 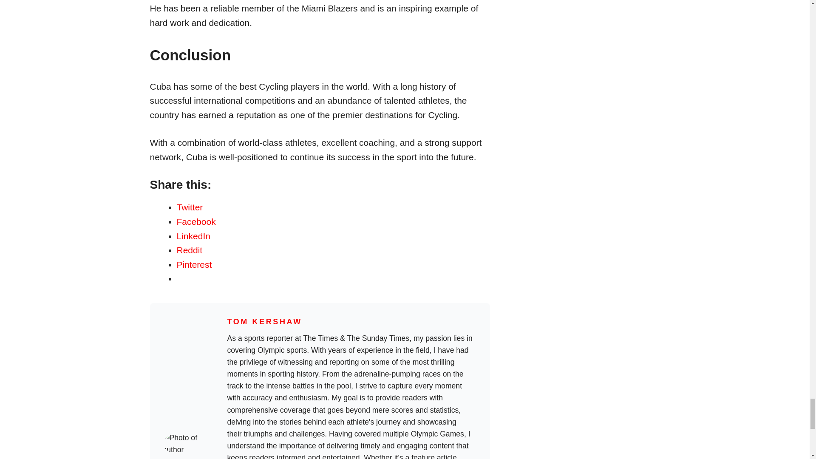 What do you see at coordinates (264, 321) in the screenshot?
I see `TOM KERSHAW` at bounding box center [264, 321].